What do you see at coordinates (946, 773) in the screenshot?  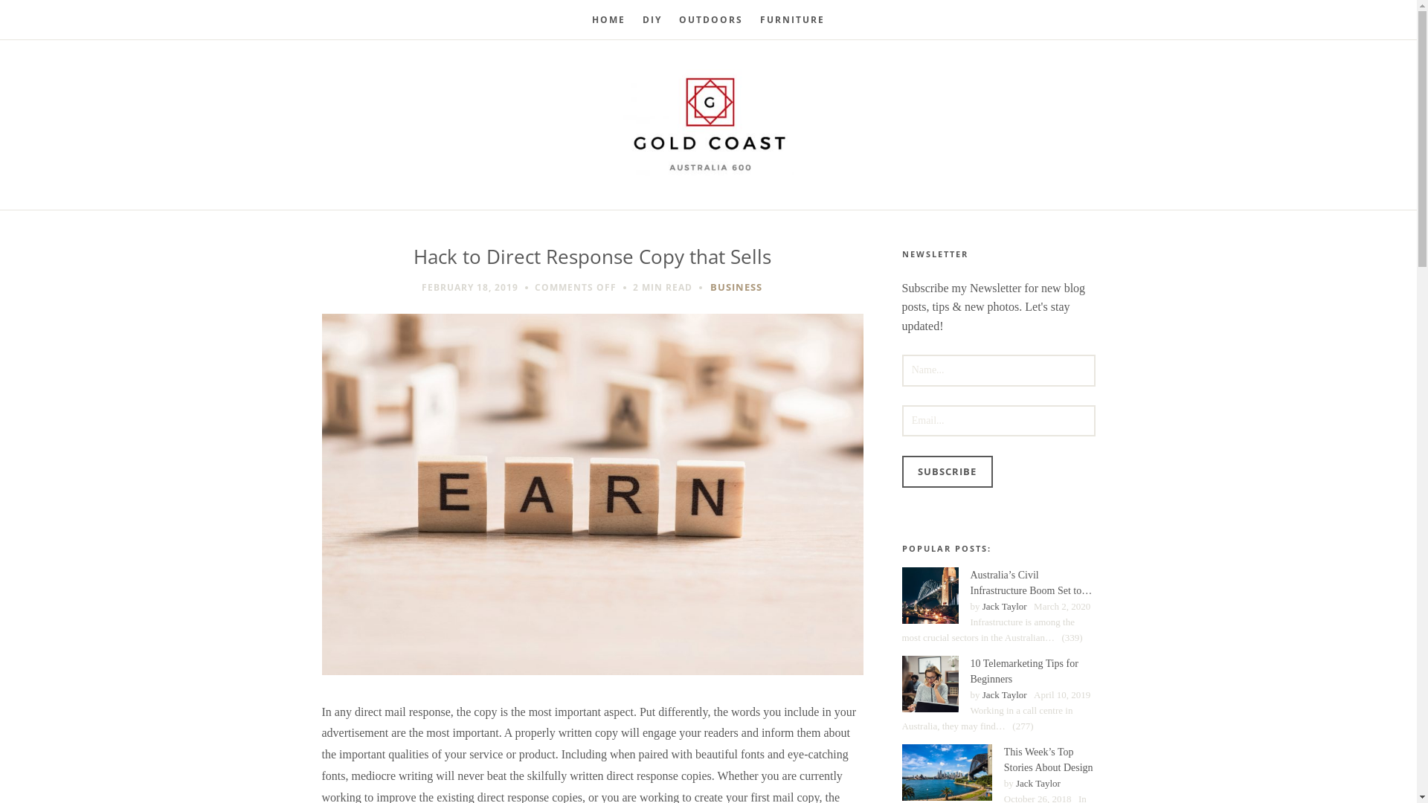 I see `This Week's Top Stories About Design` at bounding box center [946, 773].